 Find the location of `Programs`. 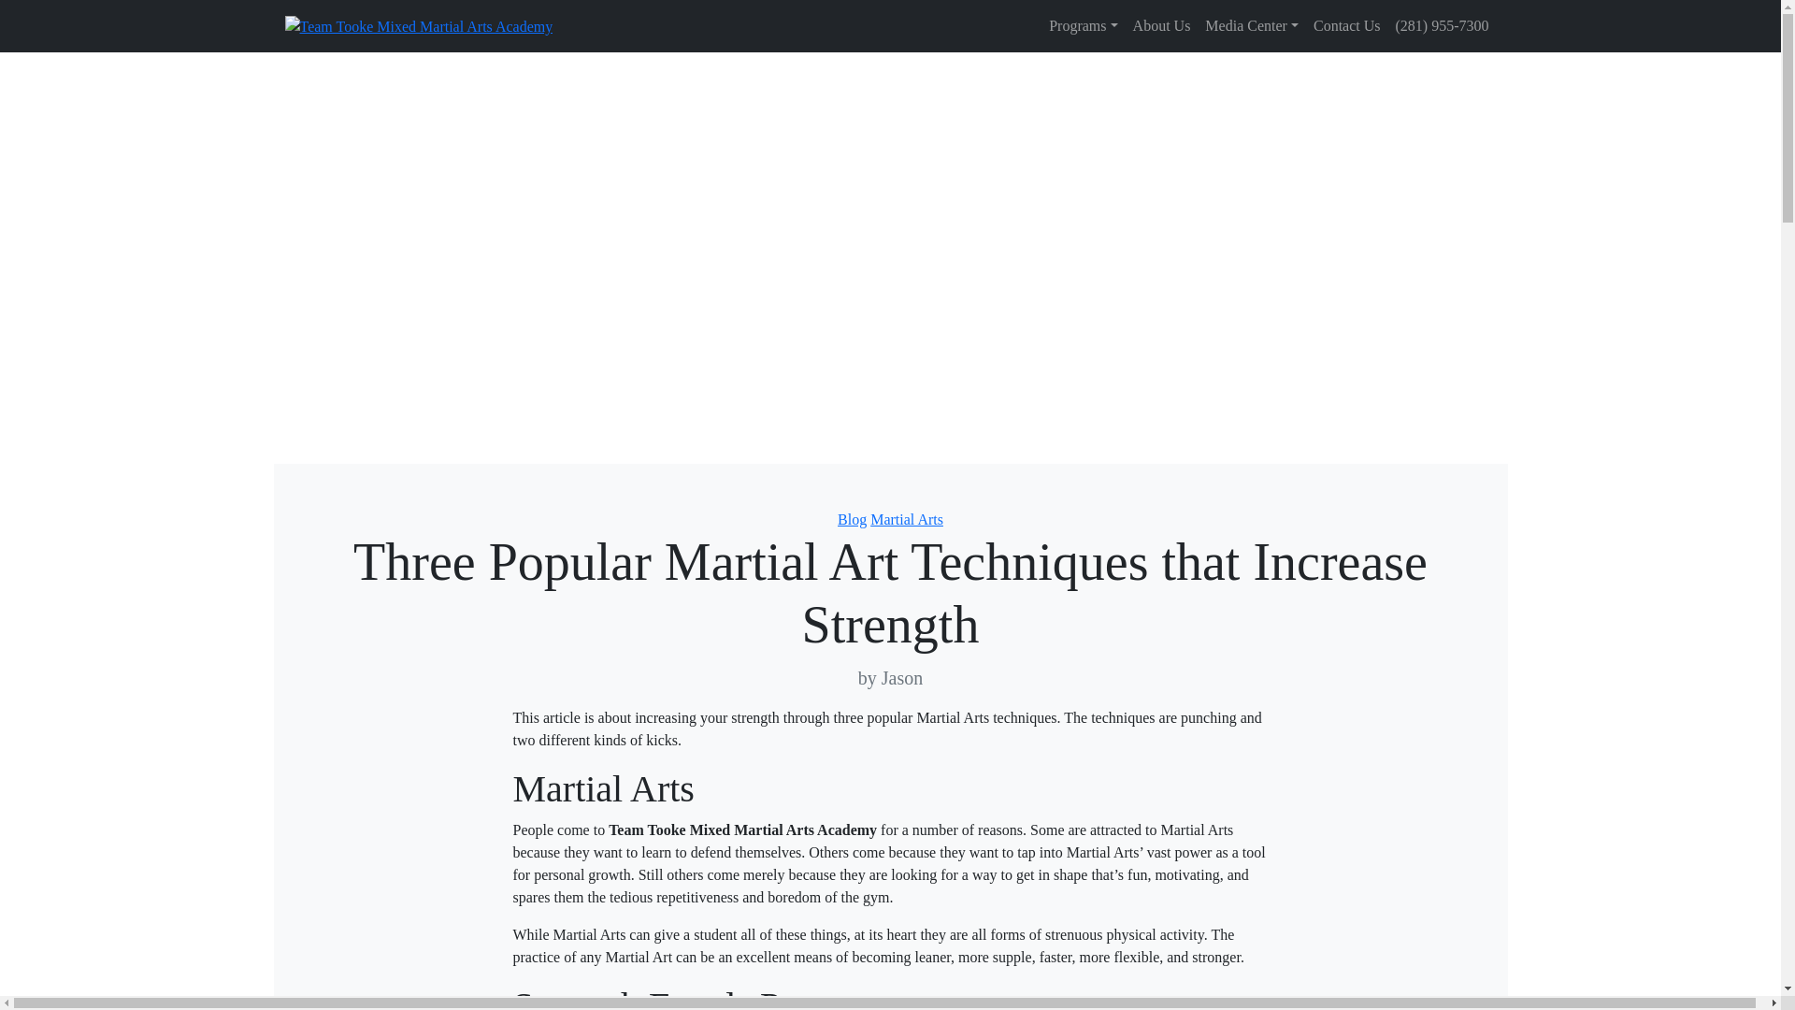

Programs is located at coordinates (1083, 25).